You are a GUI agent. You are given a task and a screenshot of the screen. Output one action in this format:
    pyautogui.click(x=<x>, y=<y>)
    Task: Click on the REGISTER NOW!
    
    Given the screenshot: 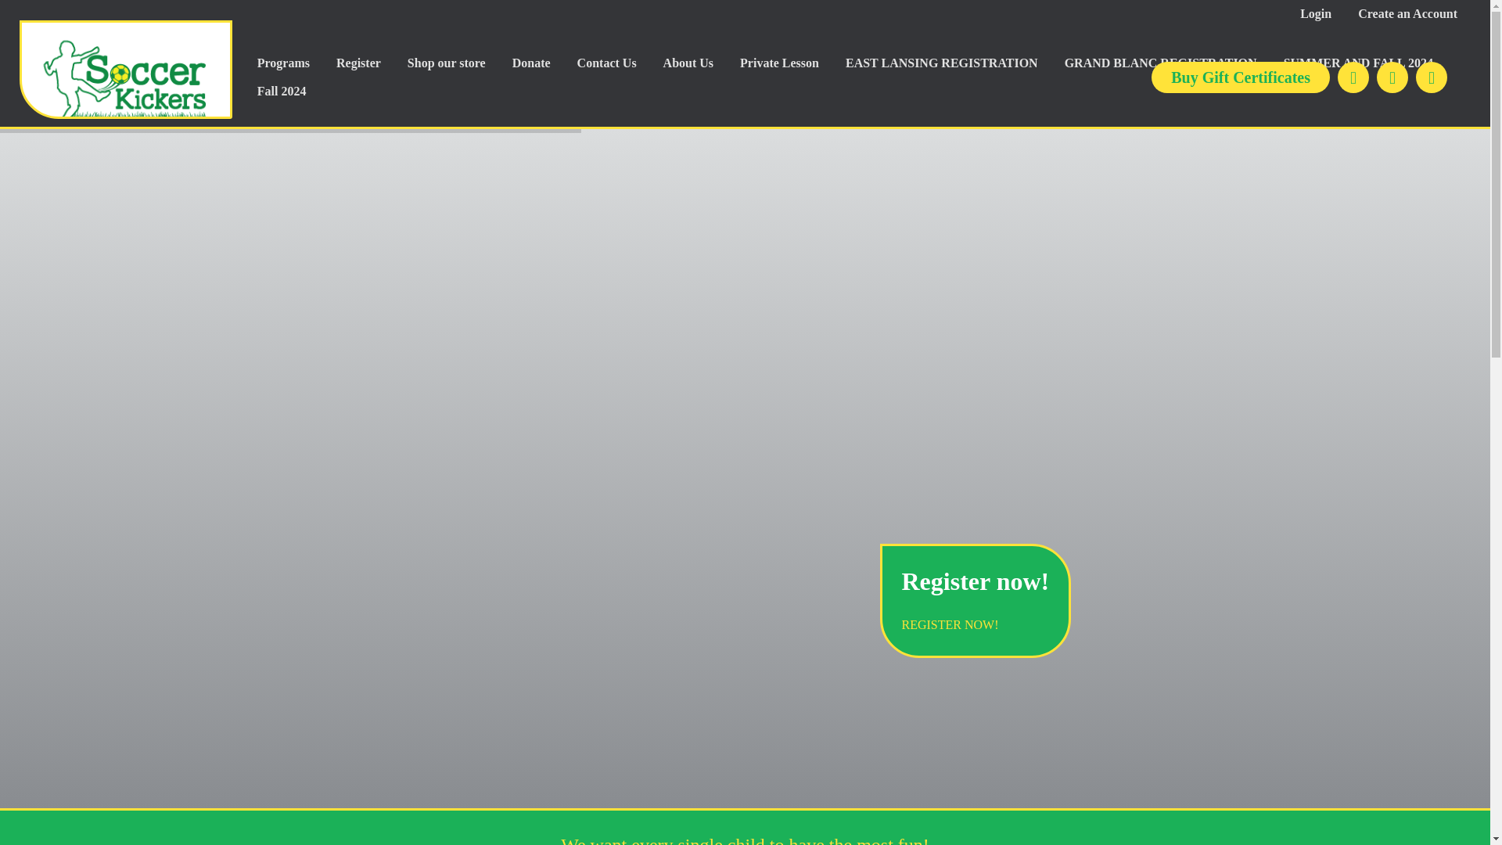 What is the action you would take?
    pyautogui.click(x=950, y=624)
    